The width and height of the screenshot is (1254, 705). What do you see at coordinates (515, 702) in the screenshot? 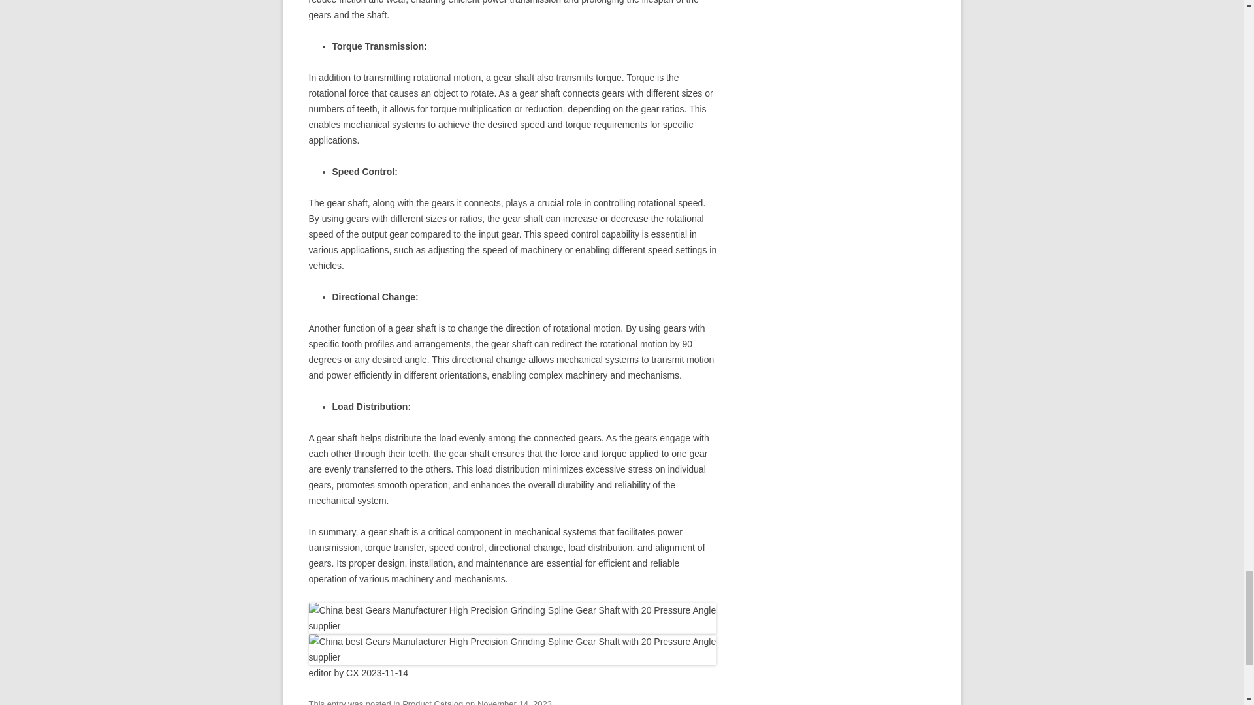
I see `November 14, 2023` at bounding box center [515, 702].